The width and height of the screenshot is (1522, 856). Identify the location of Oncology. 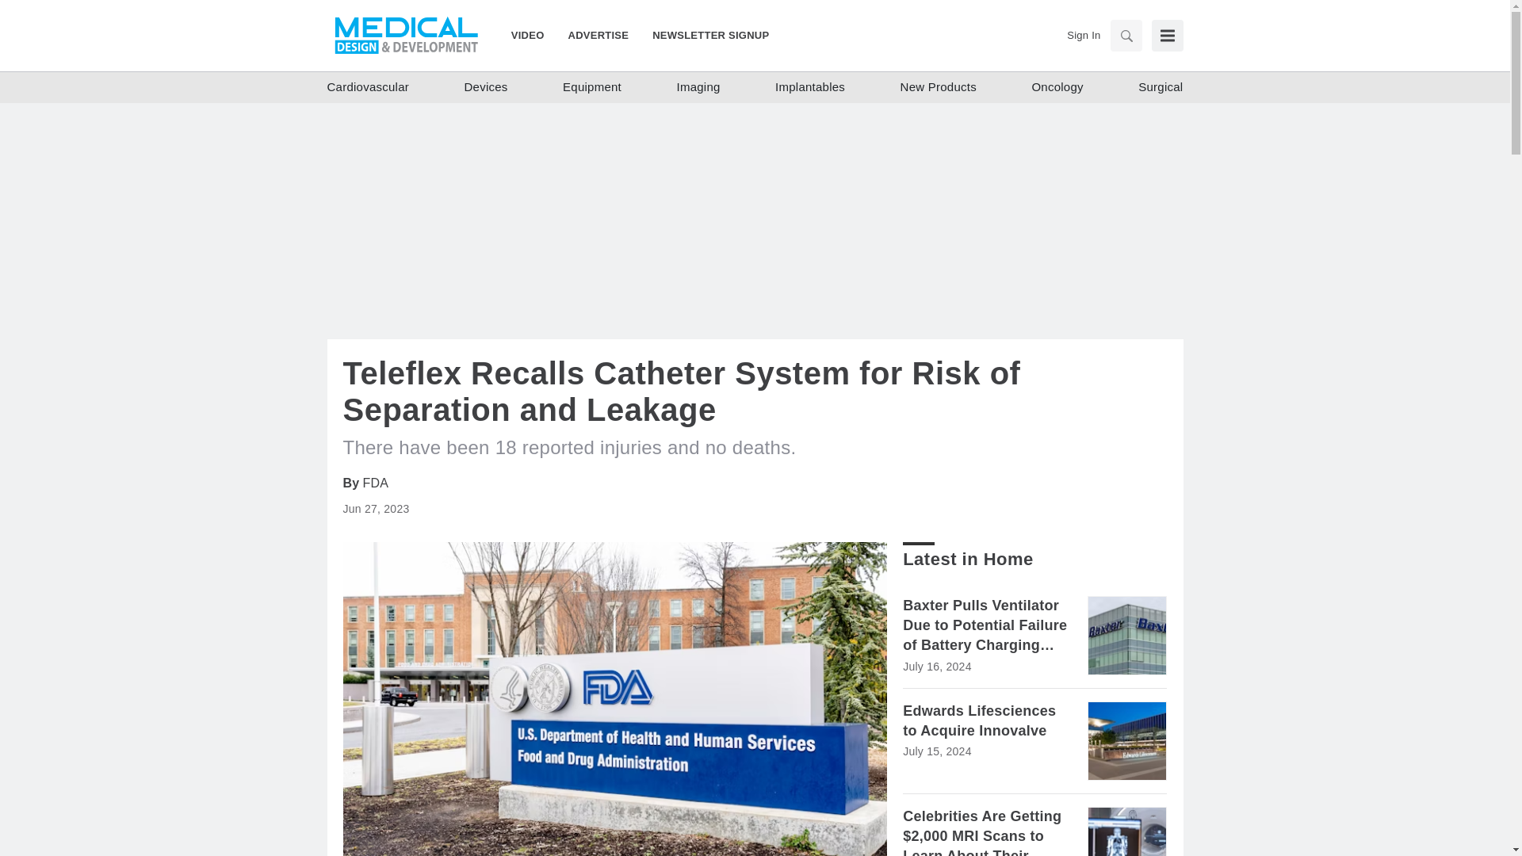
(1057, 87).